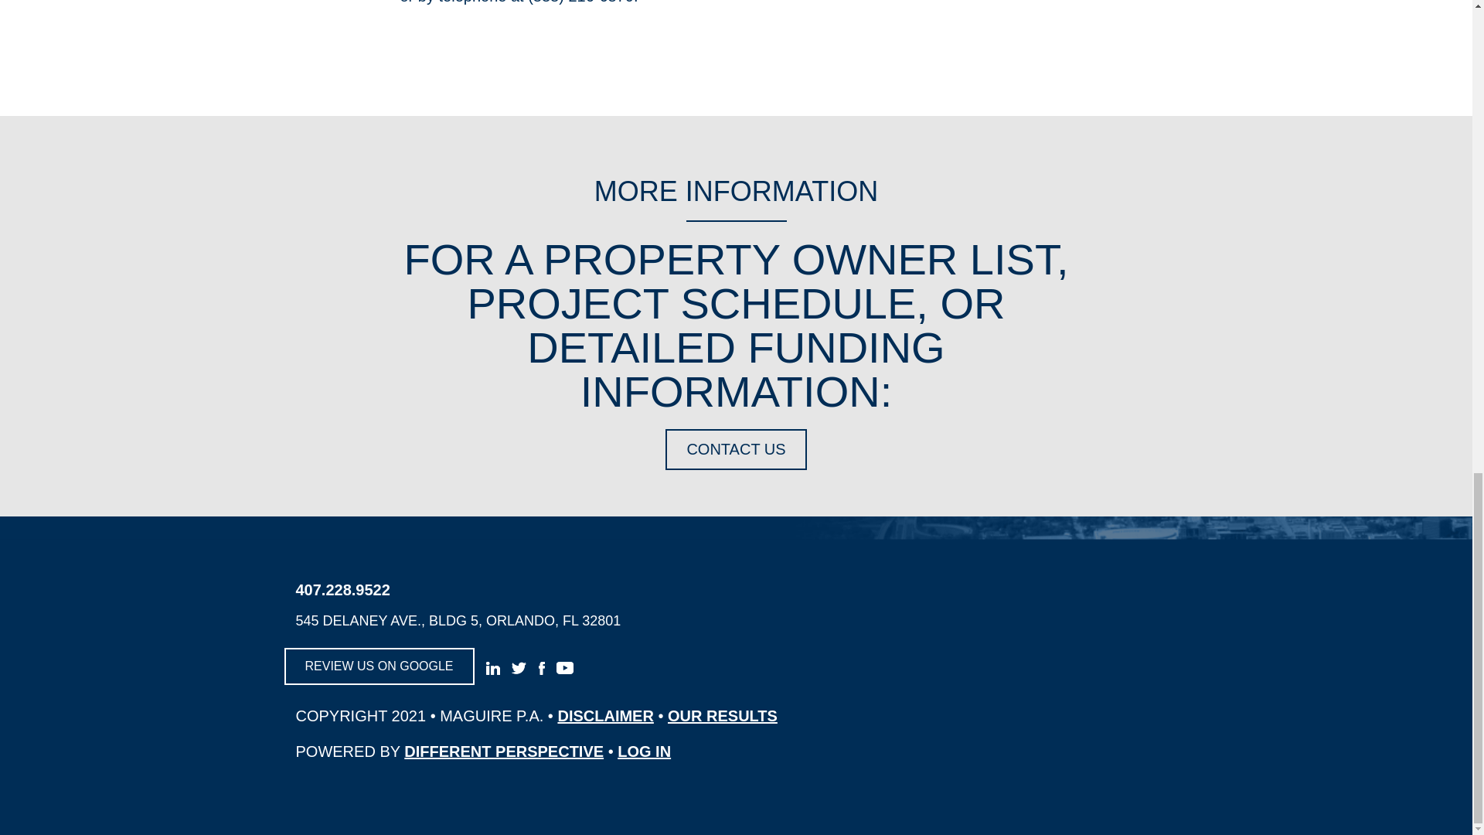 The width and height of the screenshot is (1484, 835). What do you see at coordinates (735, 450) in the screenshot?
I see `CONTACT US` at bounding box center [735, 450].